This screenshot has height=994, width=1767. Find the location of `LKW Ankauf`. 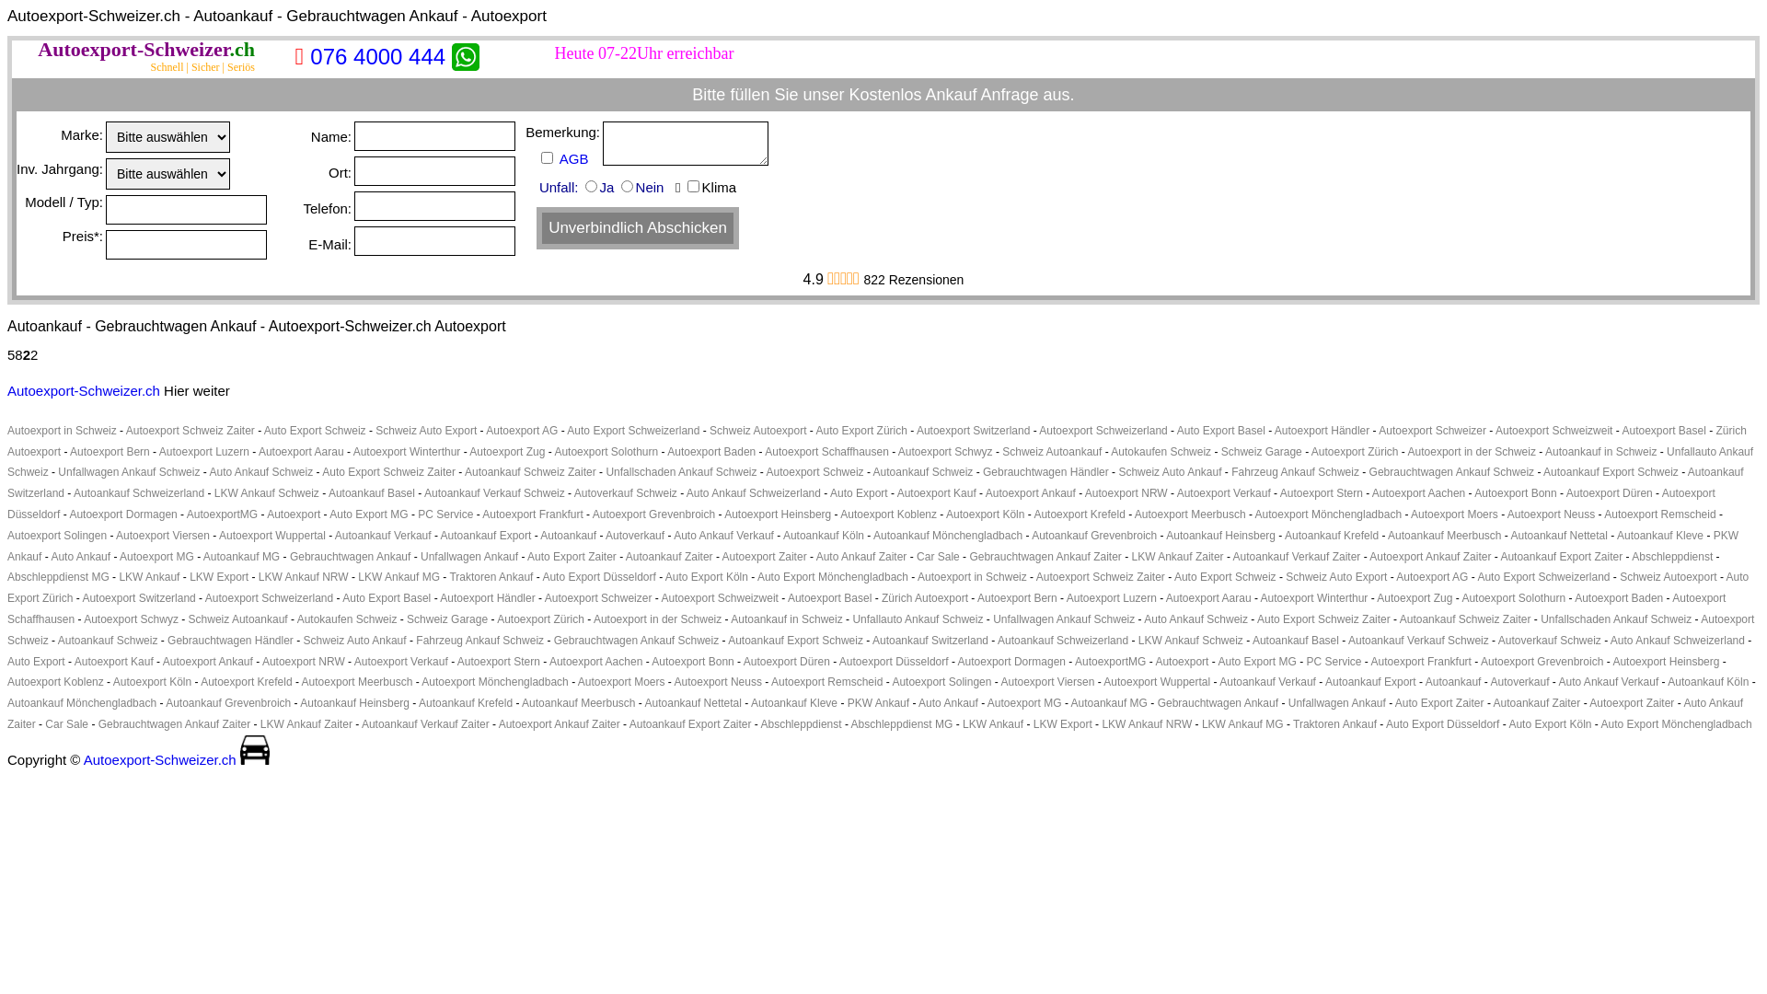

LKW Ankauf is located at coordinates (149, 577).